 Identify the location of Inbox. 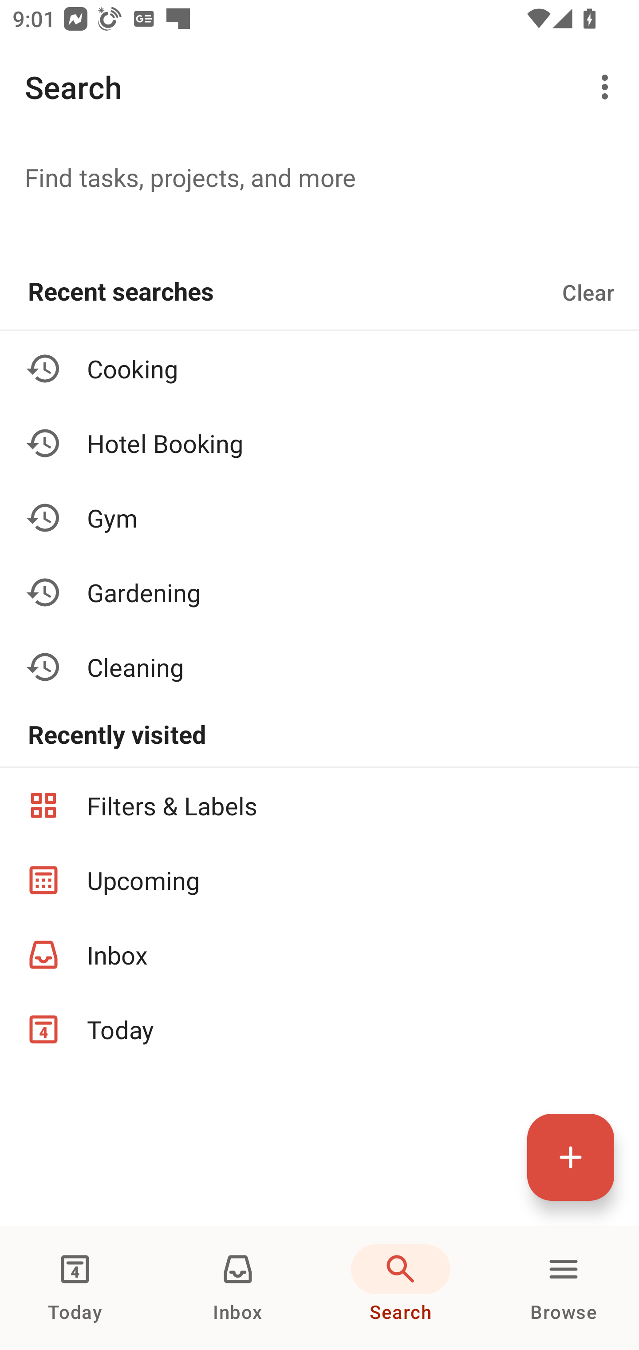
(238, 1288).